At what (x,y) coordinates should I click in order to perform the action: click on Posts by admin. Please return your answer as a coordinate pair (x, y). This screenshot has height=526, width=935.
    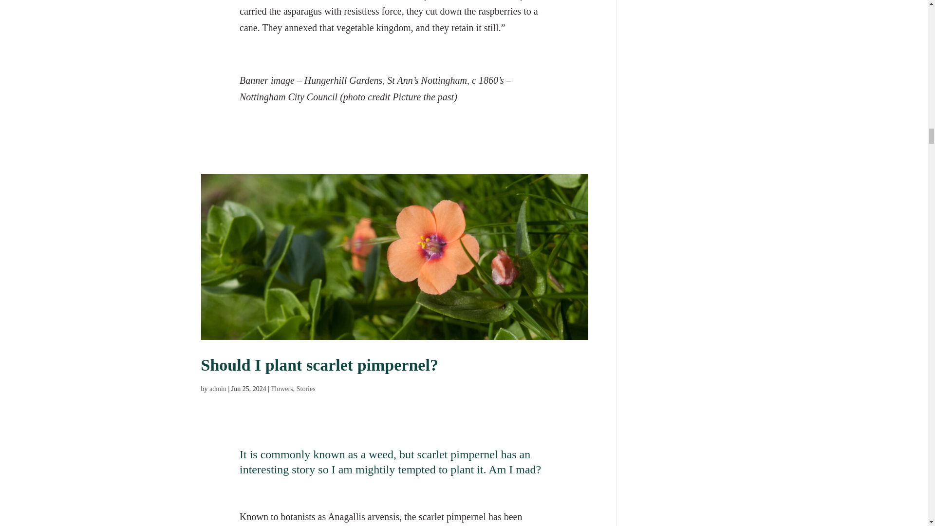
    Looking at the image, I should click on (218, 389).